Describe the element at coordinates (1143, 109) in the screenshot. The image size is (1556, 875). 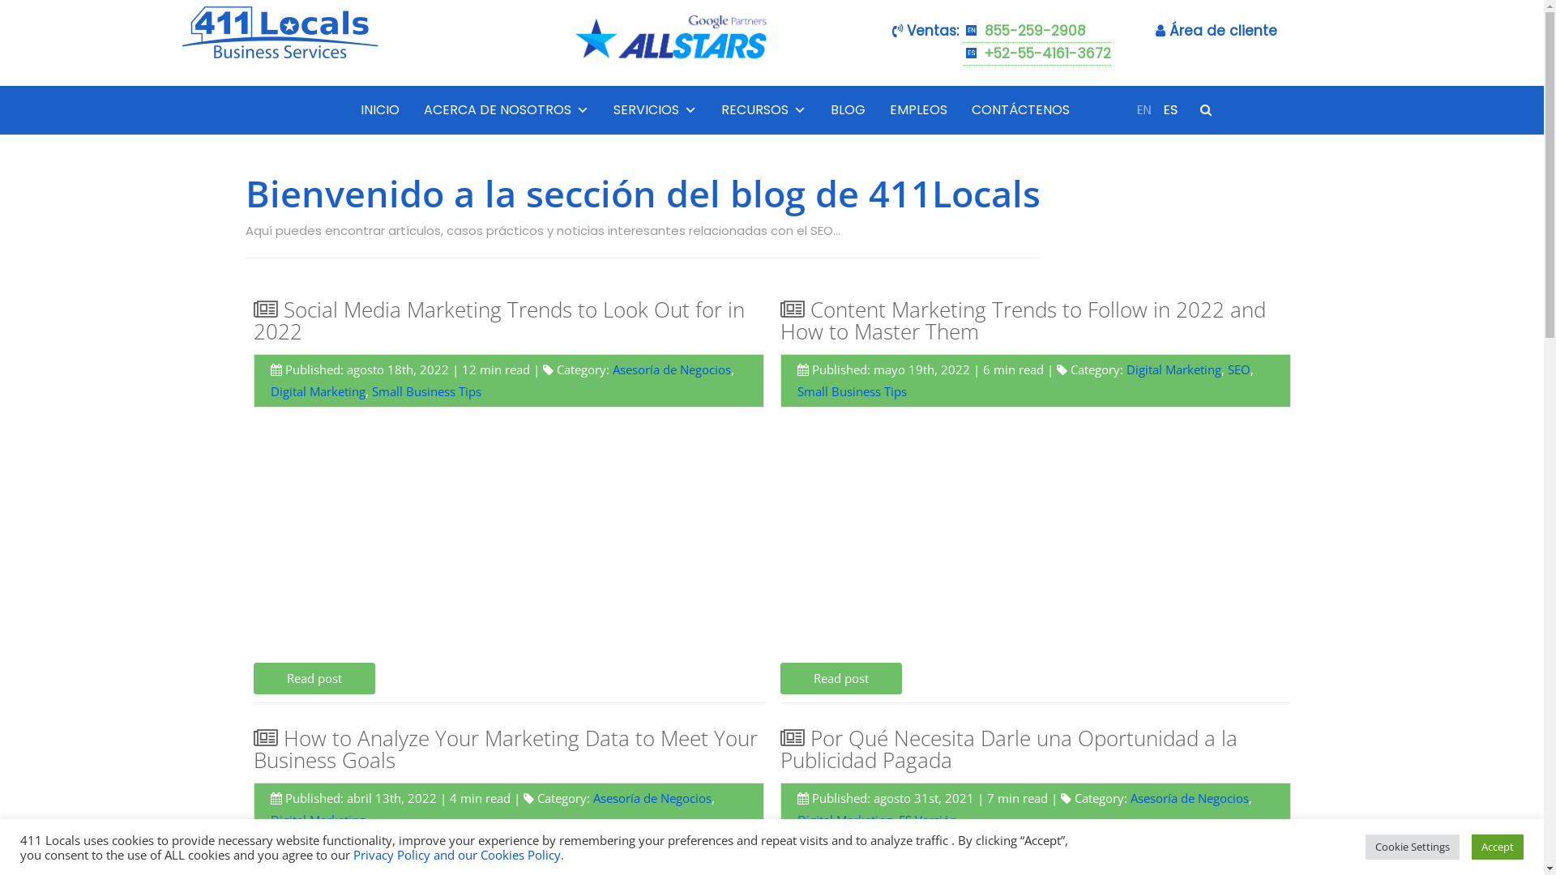
I see `EN (en)` at that location.